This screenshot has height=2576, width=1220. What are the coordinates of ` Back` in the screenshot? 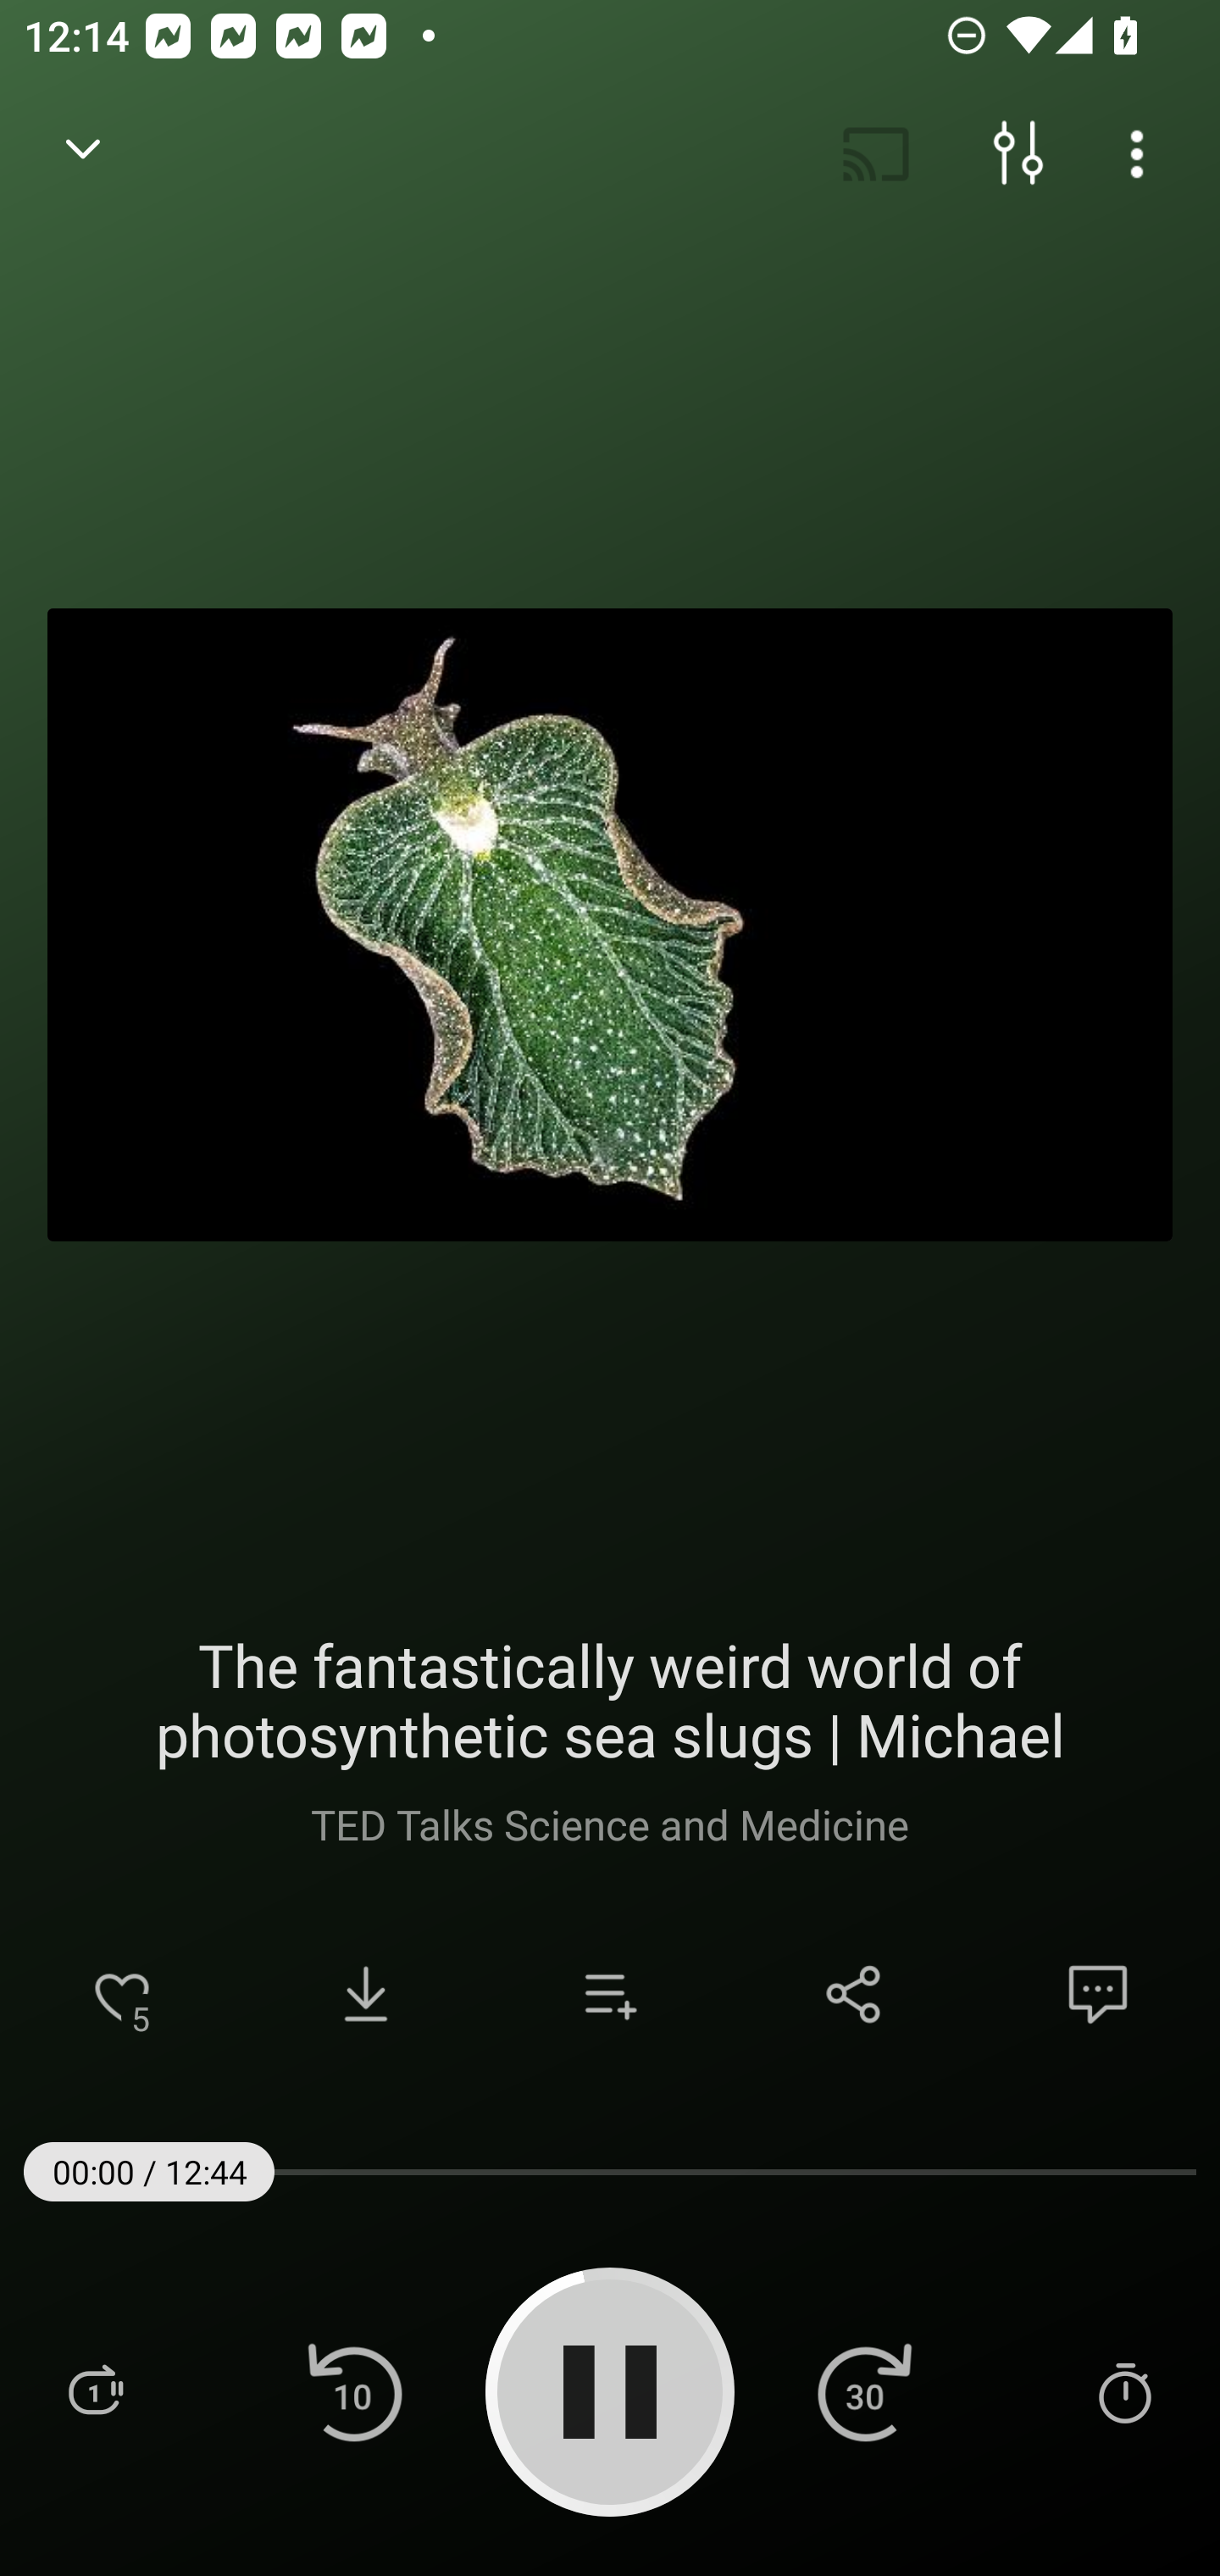 It's located at (83, 154).